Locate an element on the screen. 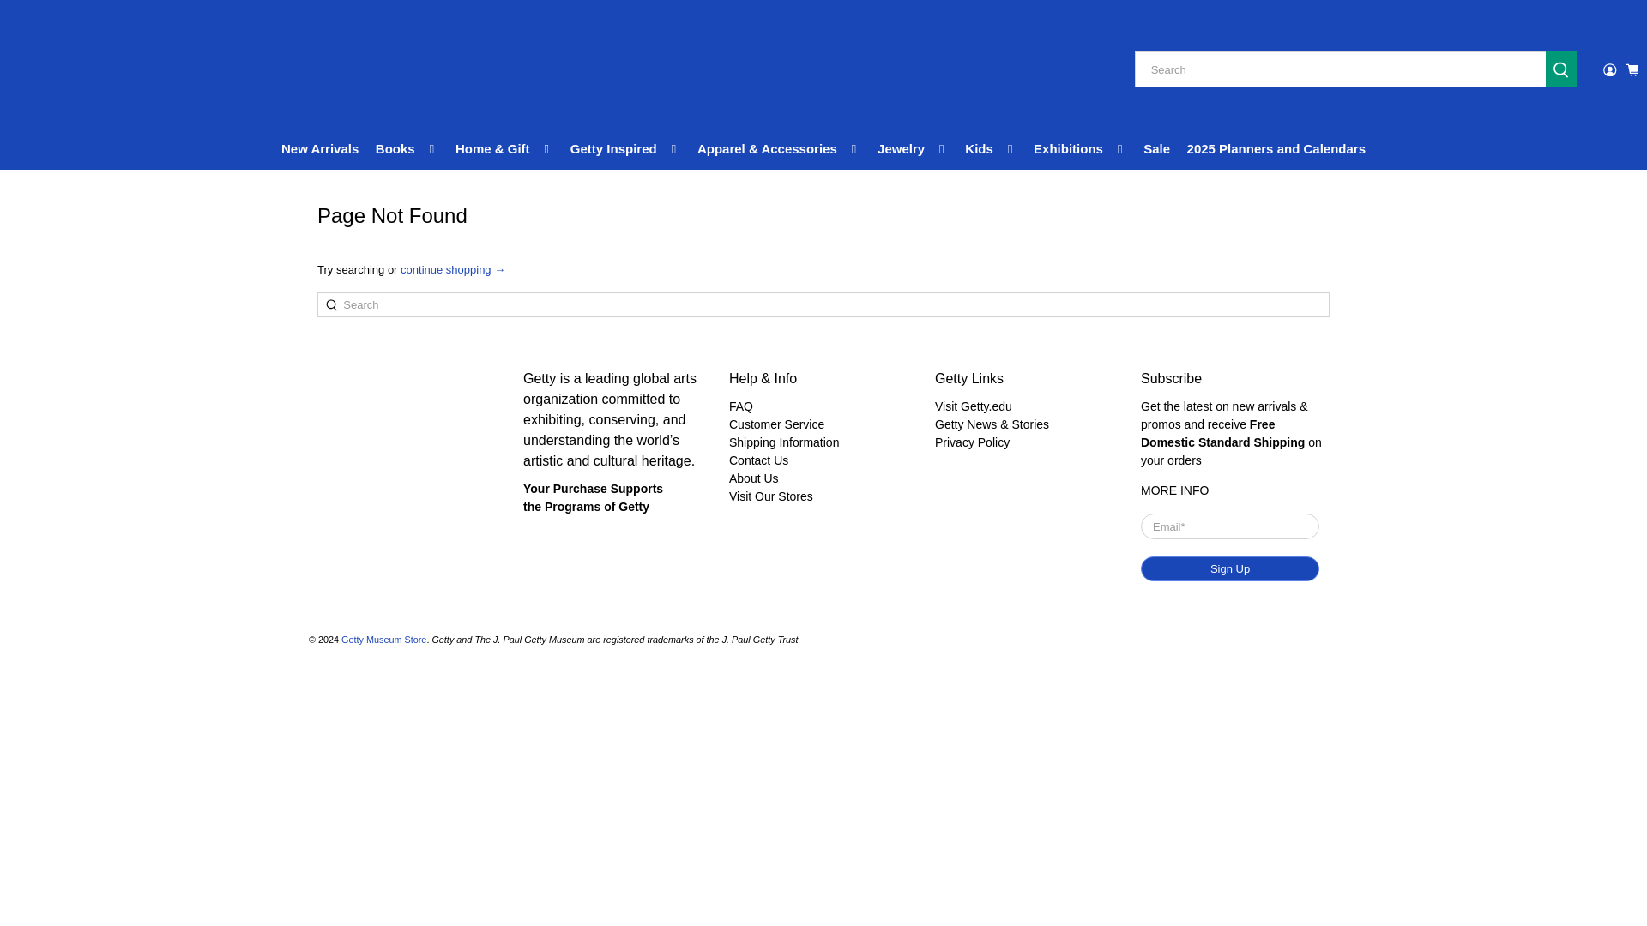 Image resolution: width=1647 pixels, height=926 pixels. Subscribe Now is located at coordinates (1175, 490).